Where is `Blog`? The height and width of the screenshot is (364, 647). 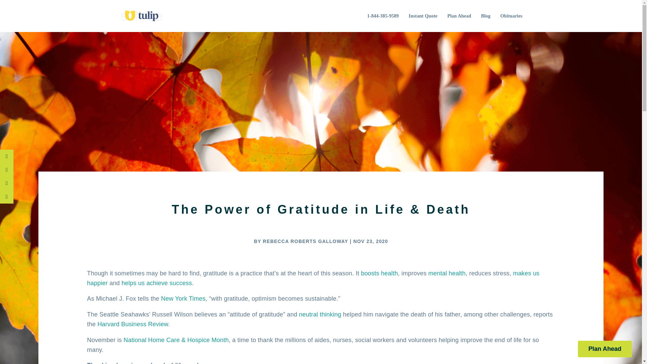 Blog is located at coordinates (485, 16).